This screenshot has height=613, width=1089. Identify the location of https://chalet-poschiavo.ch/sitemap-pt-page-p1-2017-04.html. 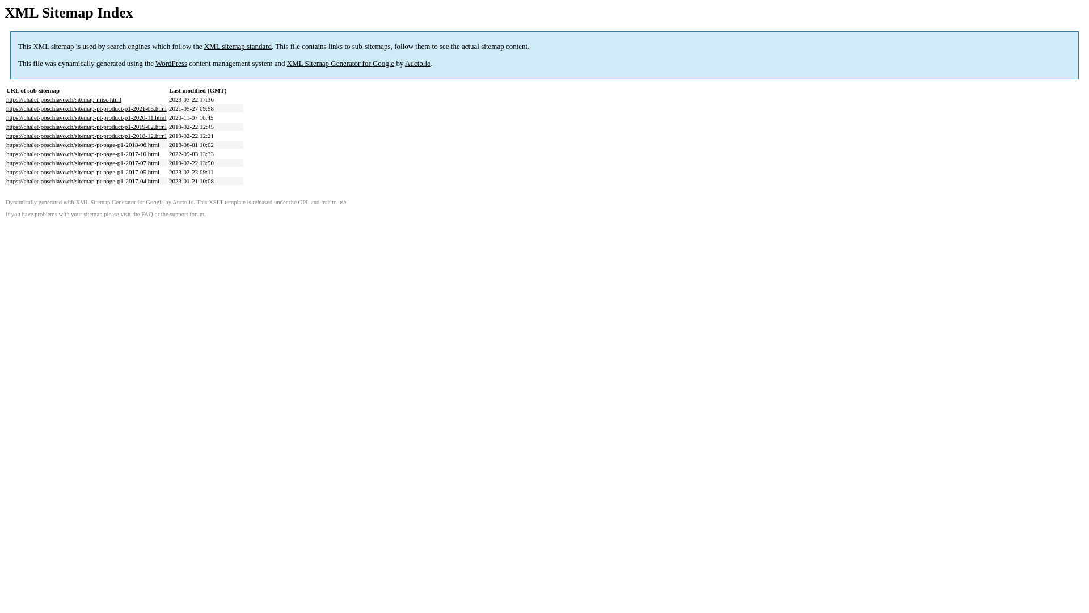
(83, 181).